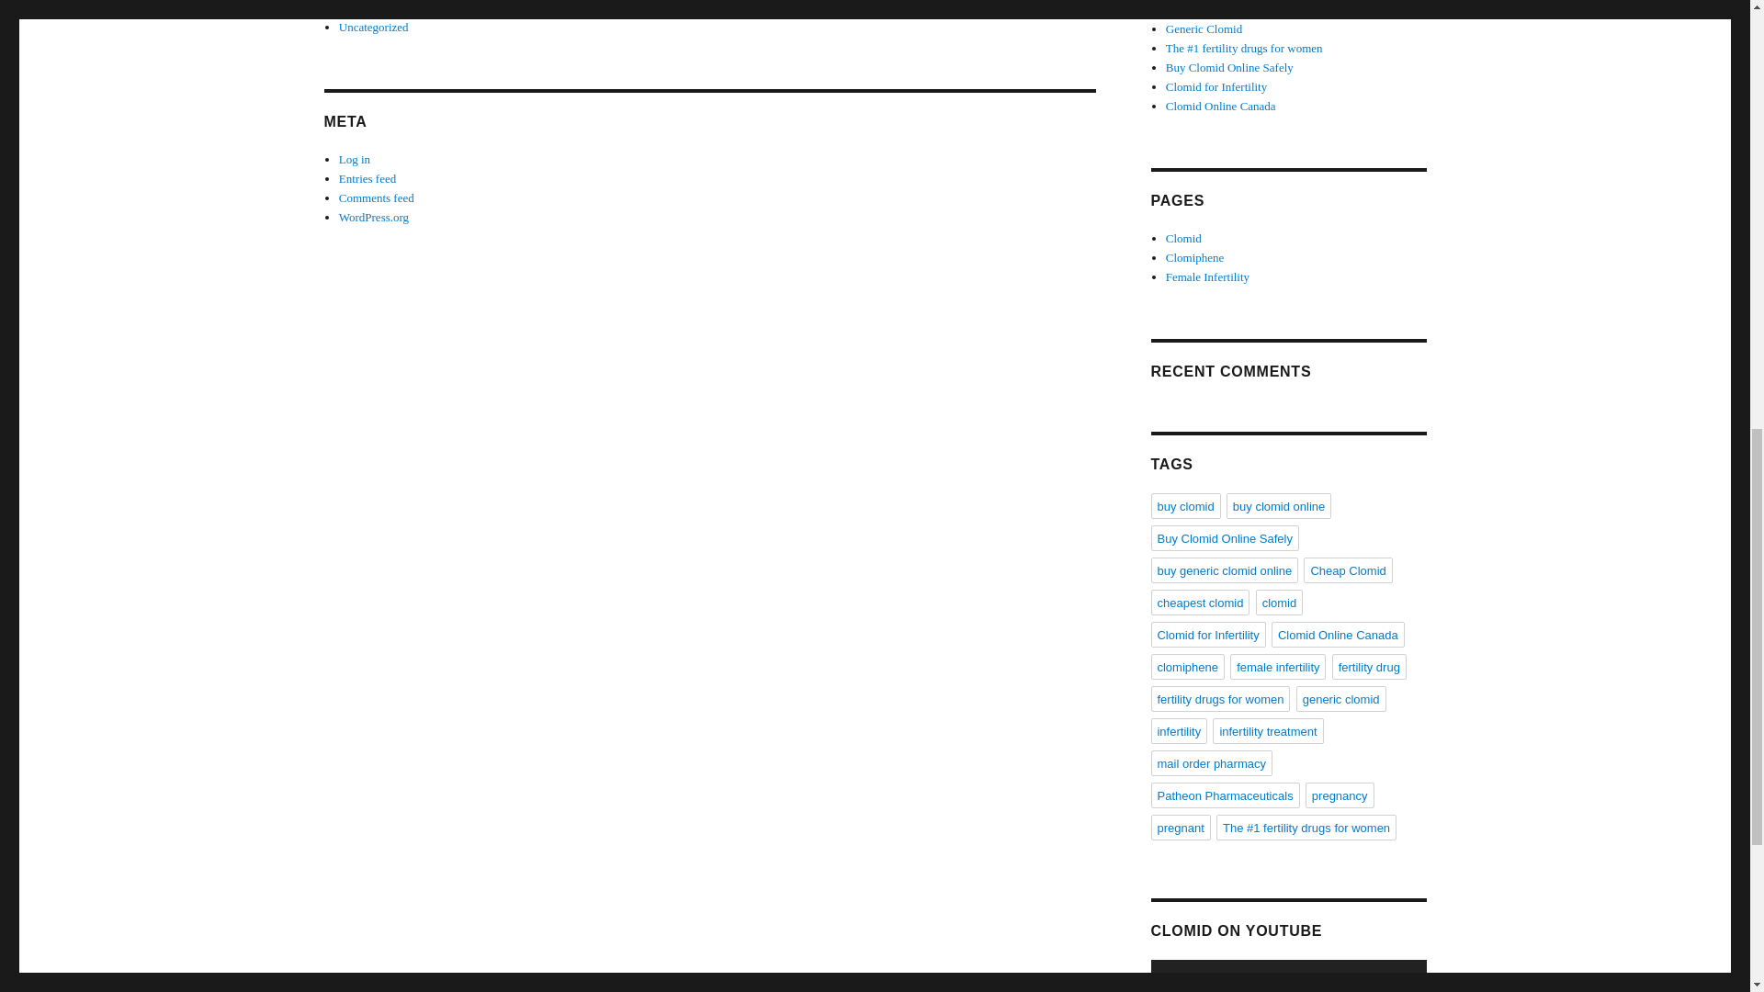  Describe the element at coordinates (1199, 602) in the screenshot. I see `cheapest clomid` at that location.